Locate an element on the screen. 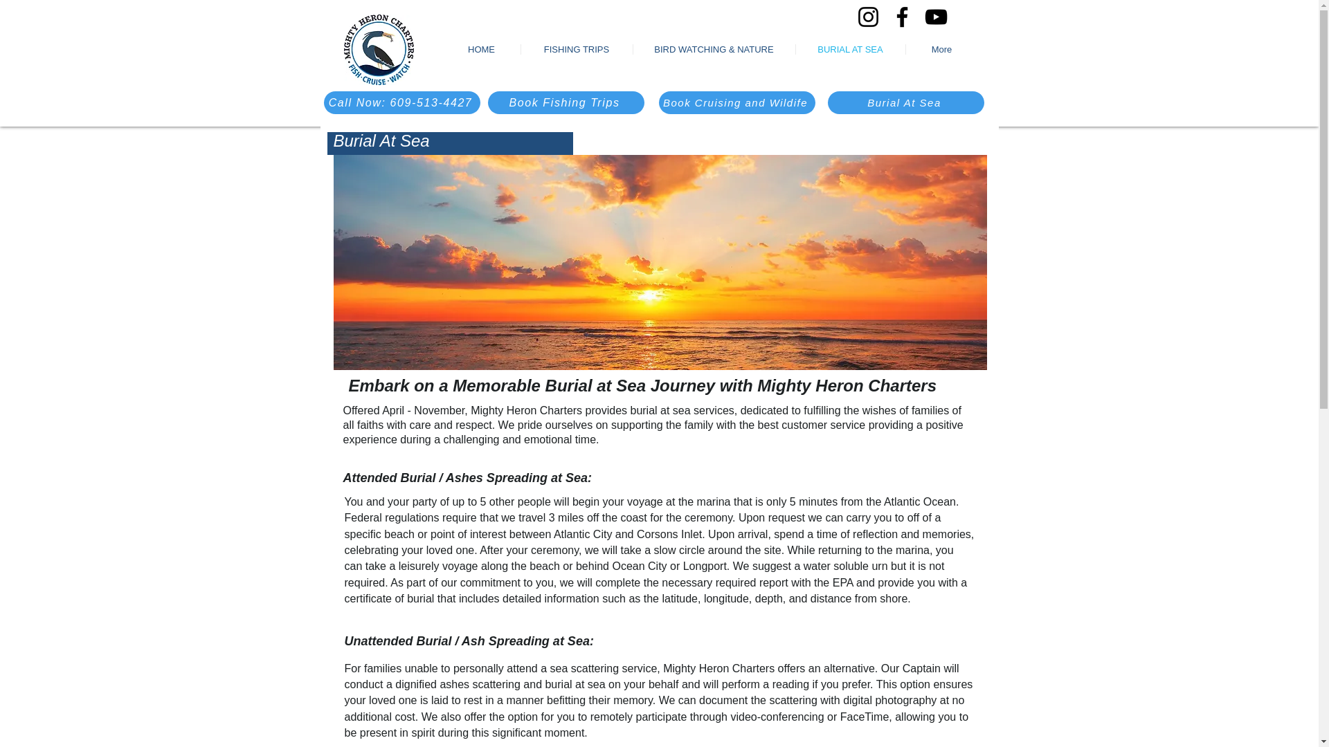 This screenshot has width=1329, height=747. Call Now: 609-513-4427 is located at coordinates (401, 102).